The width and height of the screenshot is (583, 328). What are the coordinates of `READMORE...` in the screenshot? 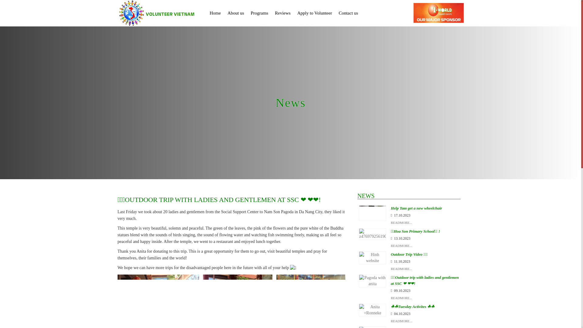 It's located at (401, 323).